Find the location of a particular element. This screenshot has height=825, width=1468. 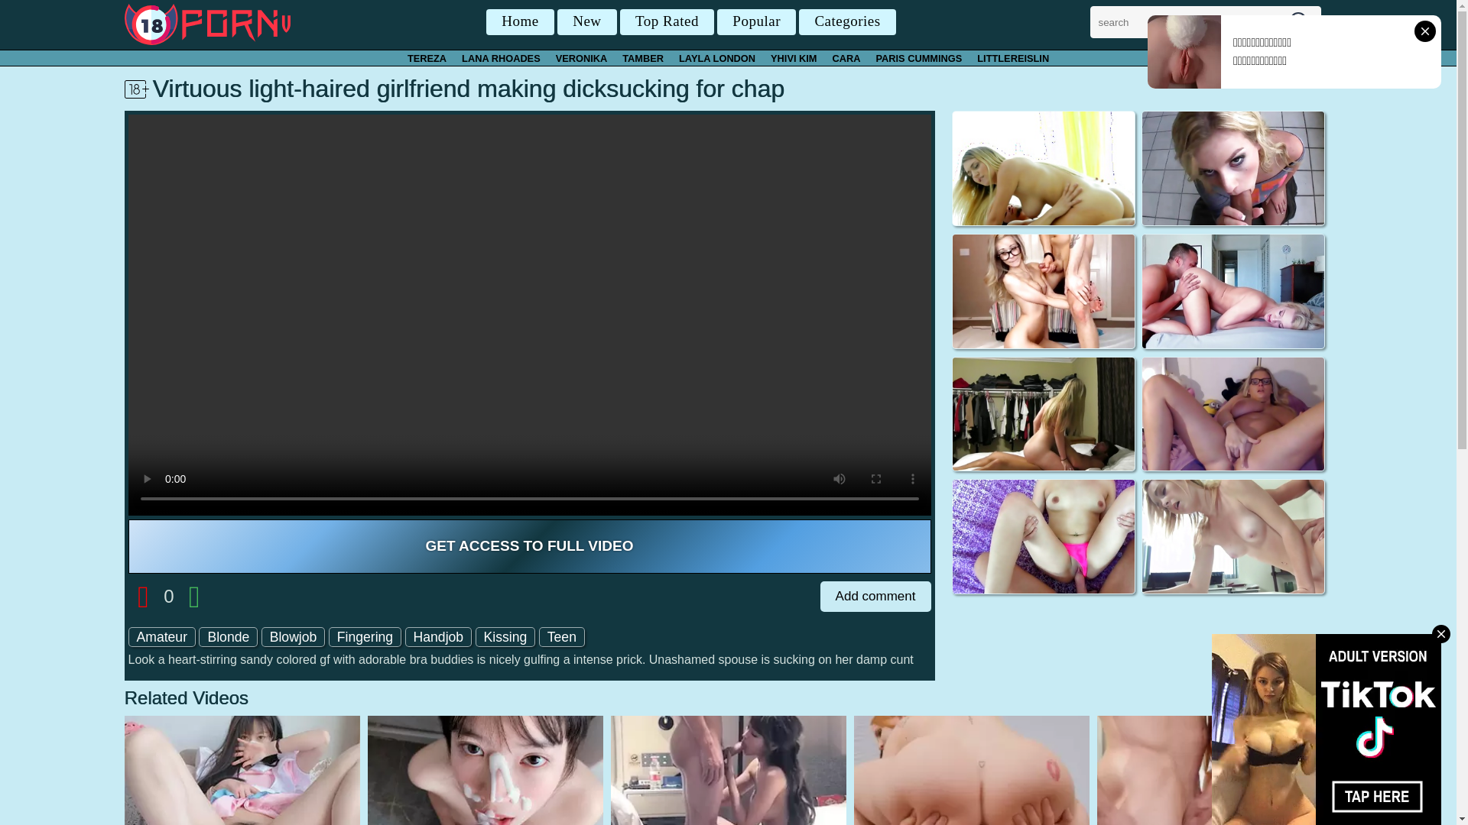

LAYLA LONDON is located at coordinates (717, 59).